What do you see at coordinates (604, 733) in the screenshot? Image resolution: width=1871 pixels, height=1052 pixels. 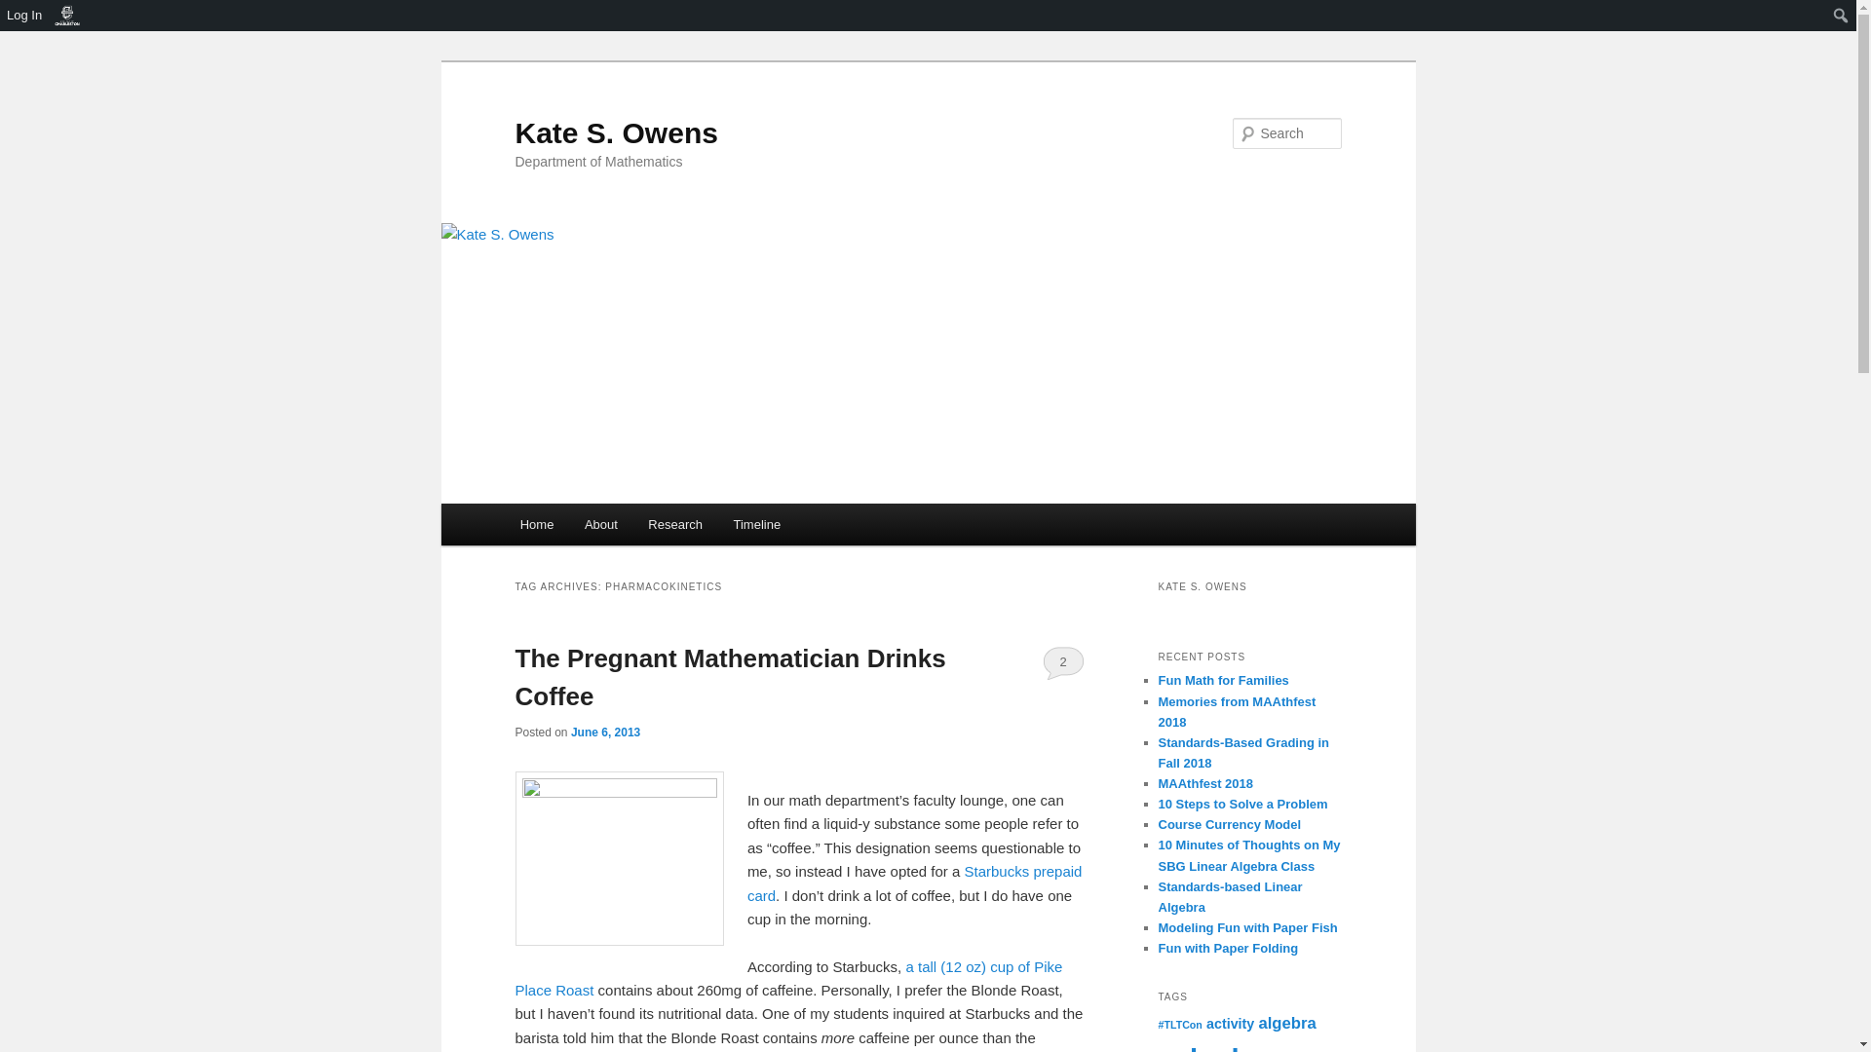 I see `June 6, 2013` at bounding box center [604, 733].